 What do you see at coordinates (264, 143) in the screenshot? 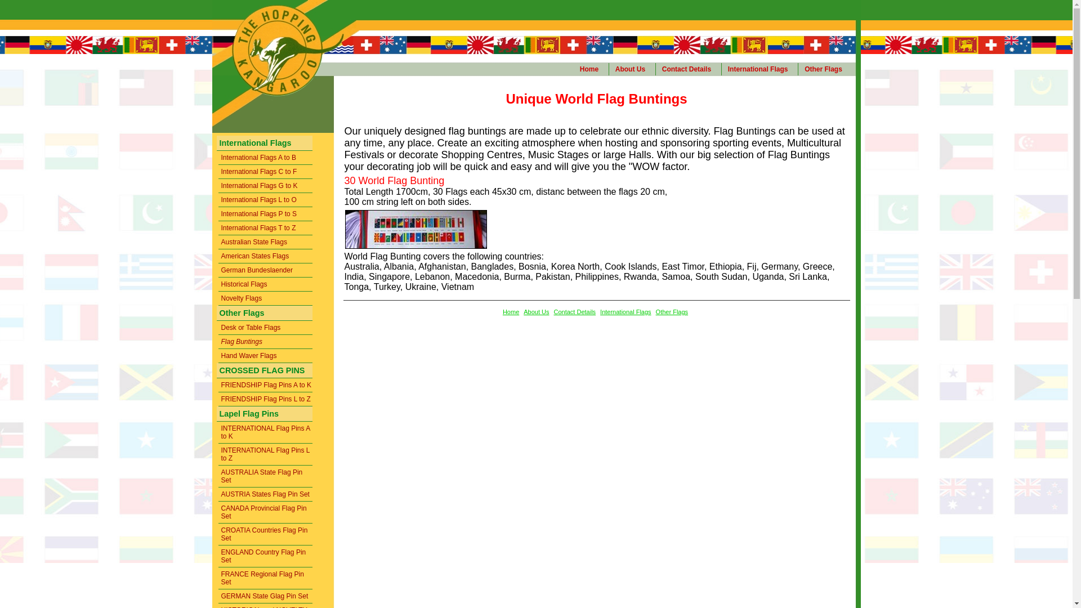
I see `International Flags` at bounding box center [264, 143].